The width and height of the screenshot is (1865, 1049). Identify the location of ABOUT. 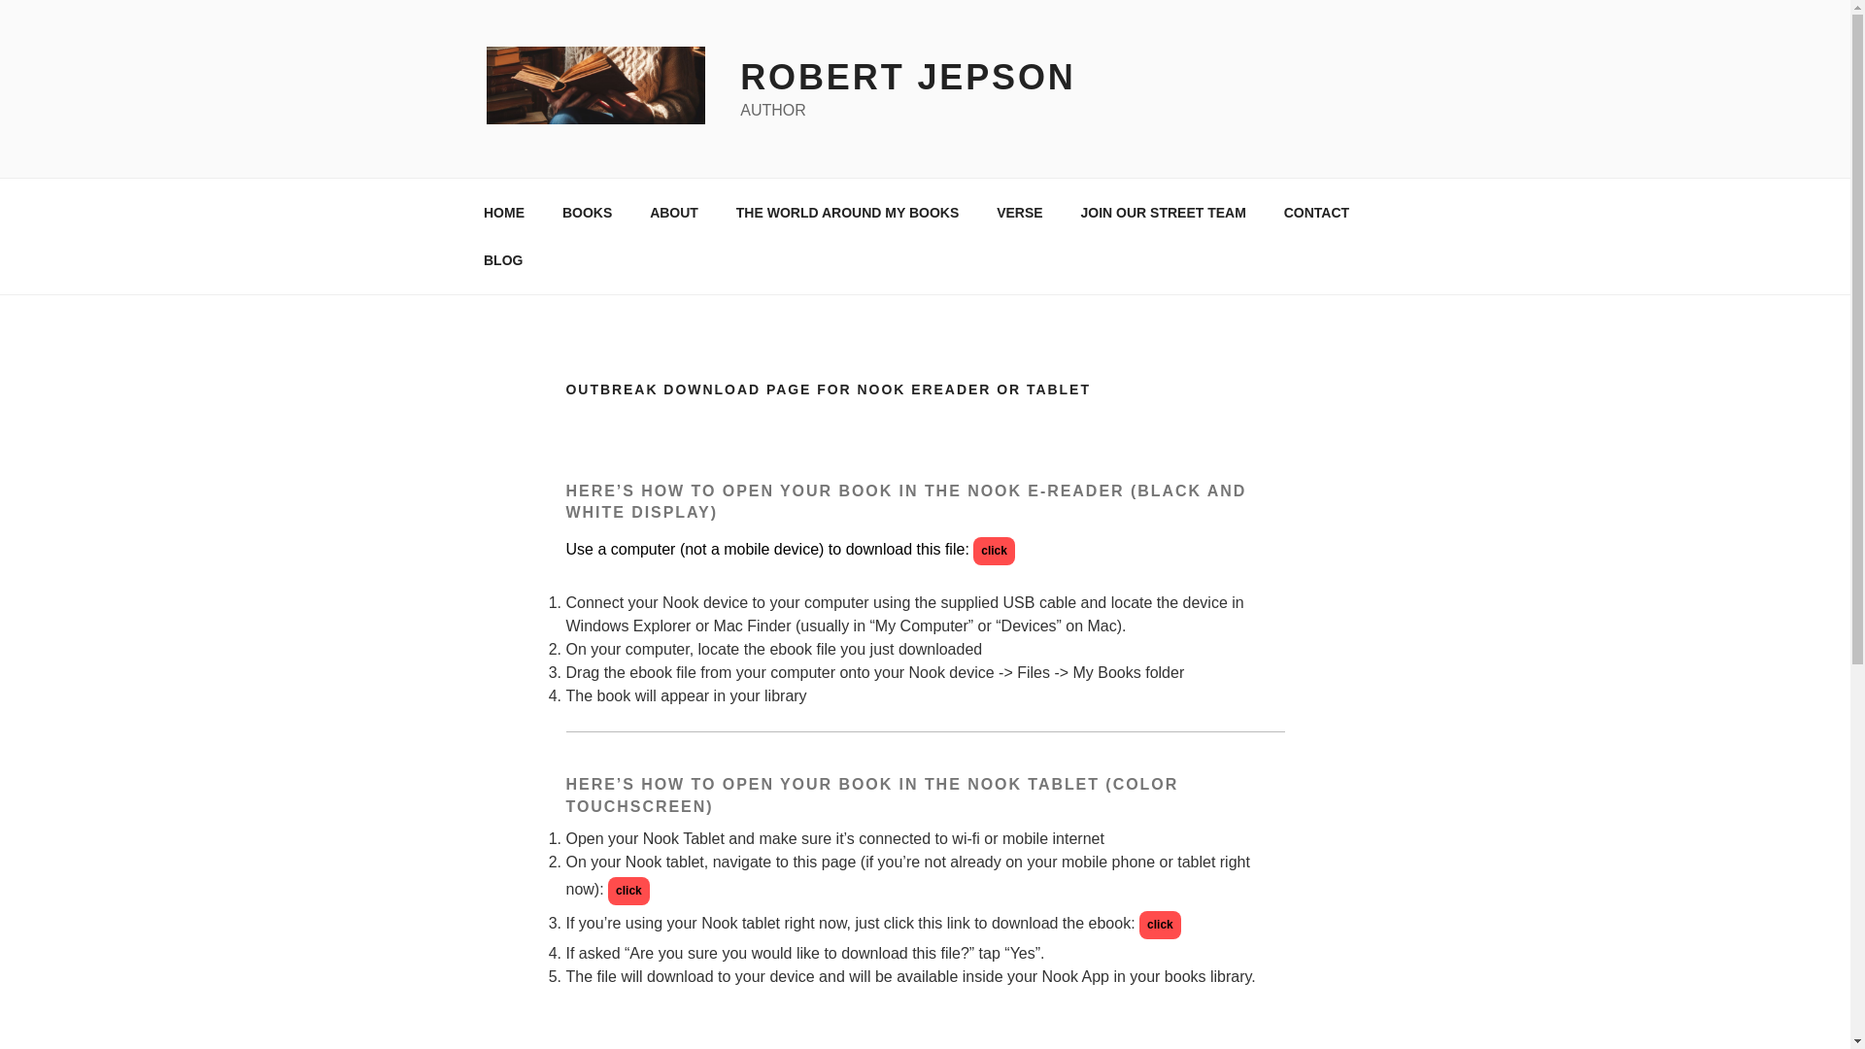
(674, 212).